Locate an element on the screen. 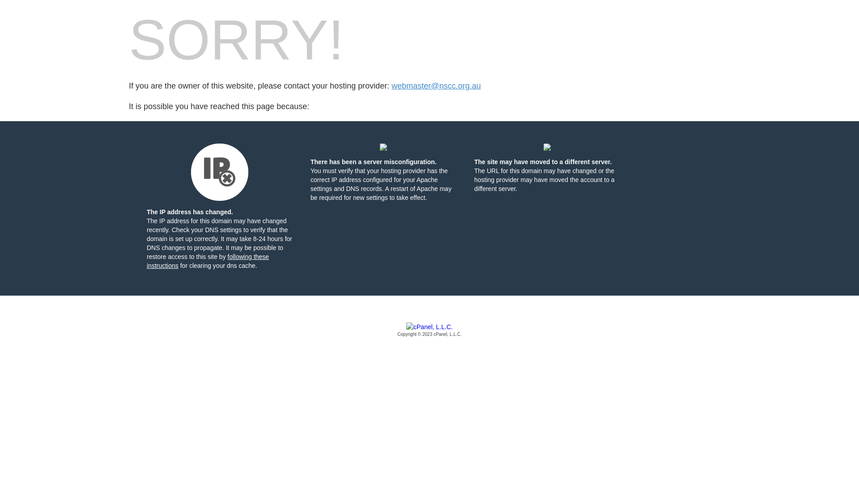  following these instructions is located at coordinates (208, 261).